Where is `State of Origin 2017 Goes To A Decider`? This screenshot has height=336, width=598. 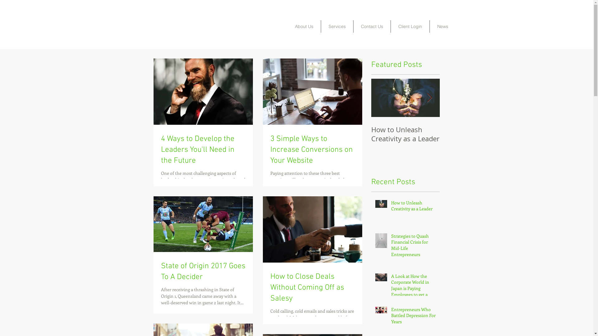 State of Origin 2017 Goes To A Decider is located at coordinates (203, 272).